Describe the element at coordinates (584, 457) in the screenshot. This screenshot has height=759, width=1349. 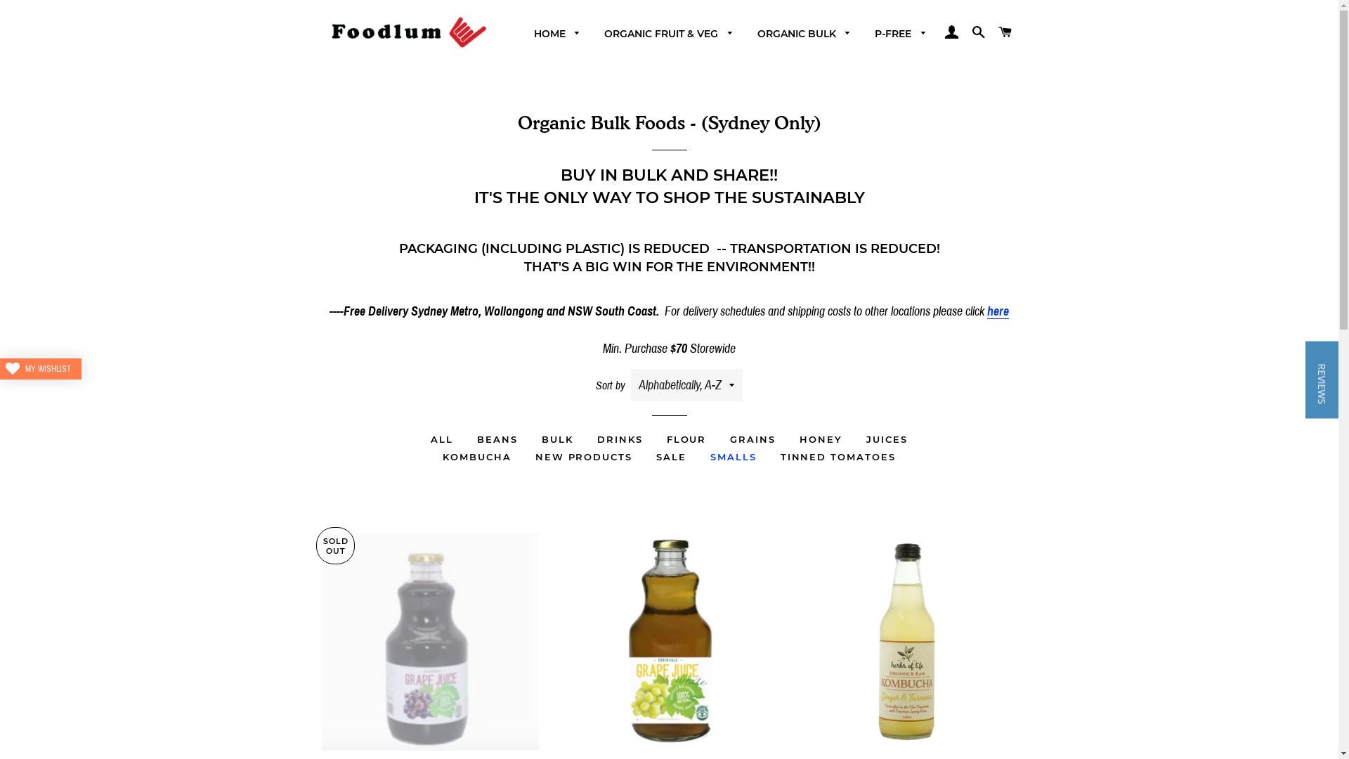
I see `NEW PRODUCTS` at that location.